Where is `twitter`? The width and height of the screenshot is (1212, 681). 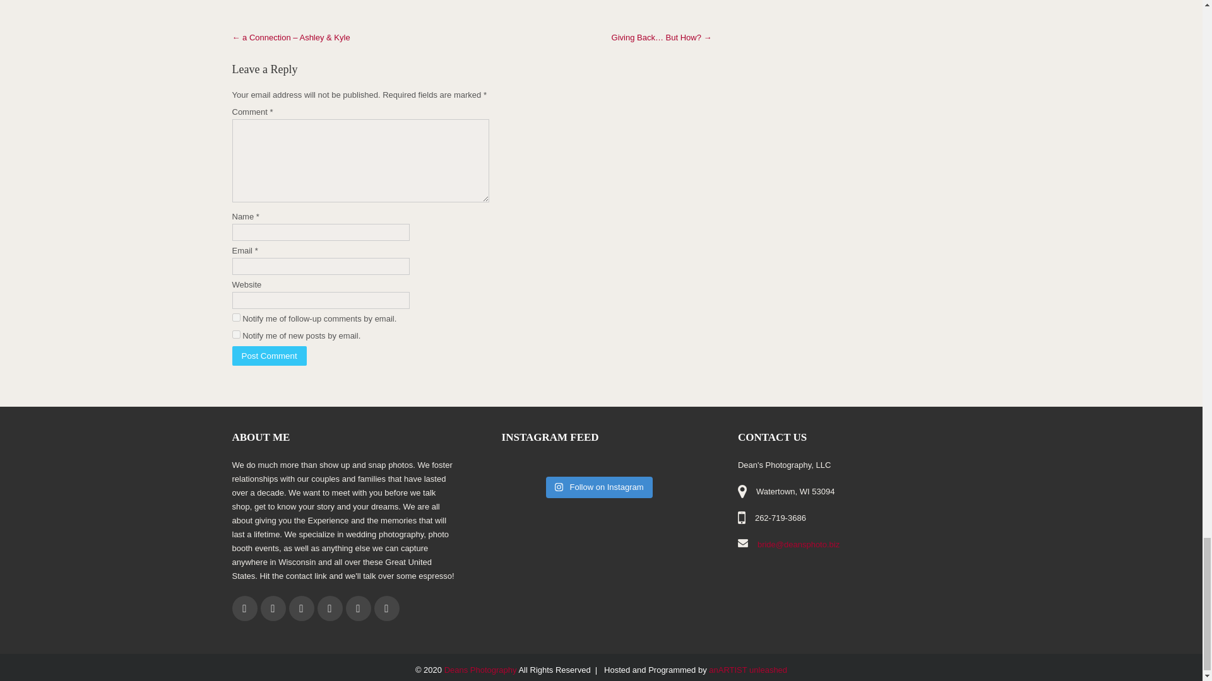
twitter is located at coordinates (273, 608).